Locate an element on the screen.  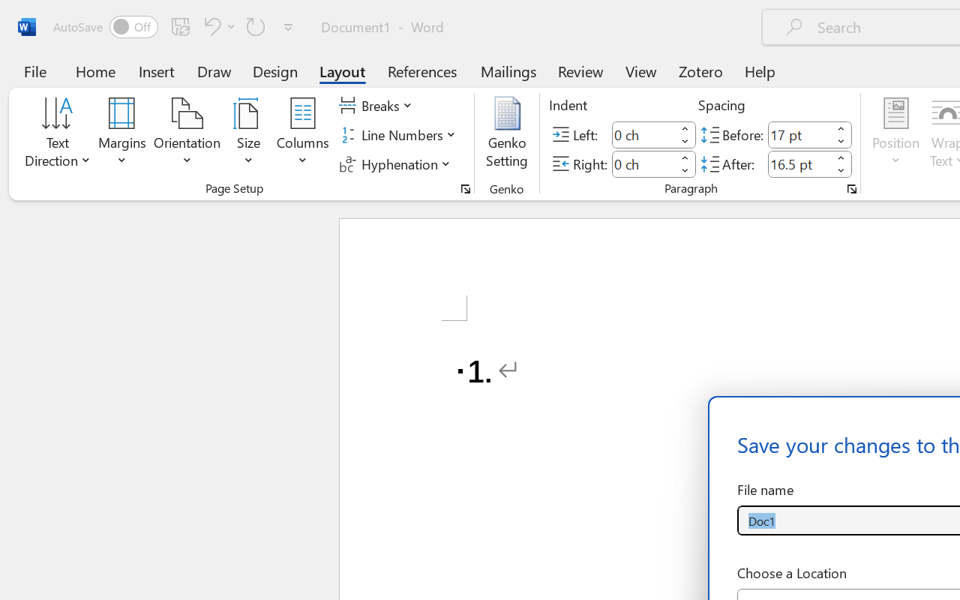
Page Setup... is located at coordinates (466, 189).